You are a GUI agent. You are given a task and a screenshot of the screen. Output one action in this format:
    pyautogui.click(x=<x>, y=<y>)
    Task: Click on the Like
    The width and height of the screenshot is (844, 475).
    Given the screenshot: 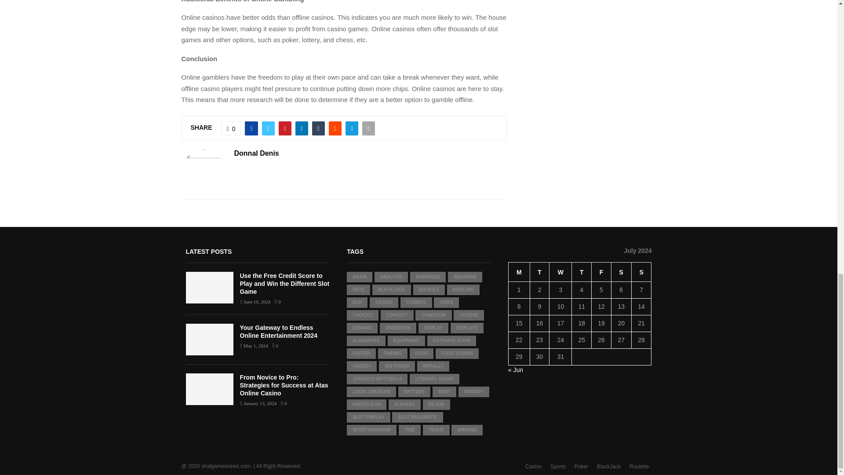 What is the action you would take?
    pyautogui.click(x=231, y=128)
    